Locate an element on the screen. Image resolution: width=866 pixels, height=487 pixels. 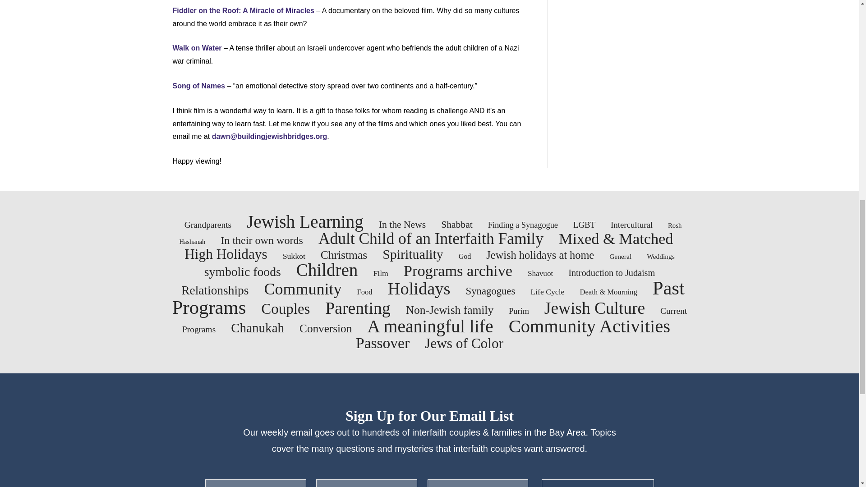
LGBT is located at coordinates (585, 225).